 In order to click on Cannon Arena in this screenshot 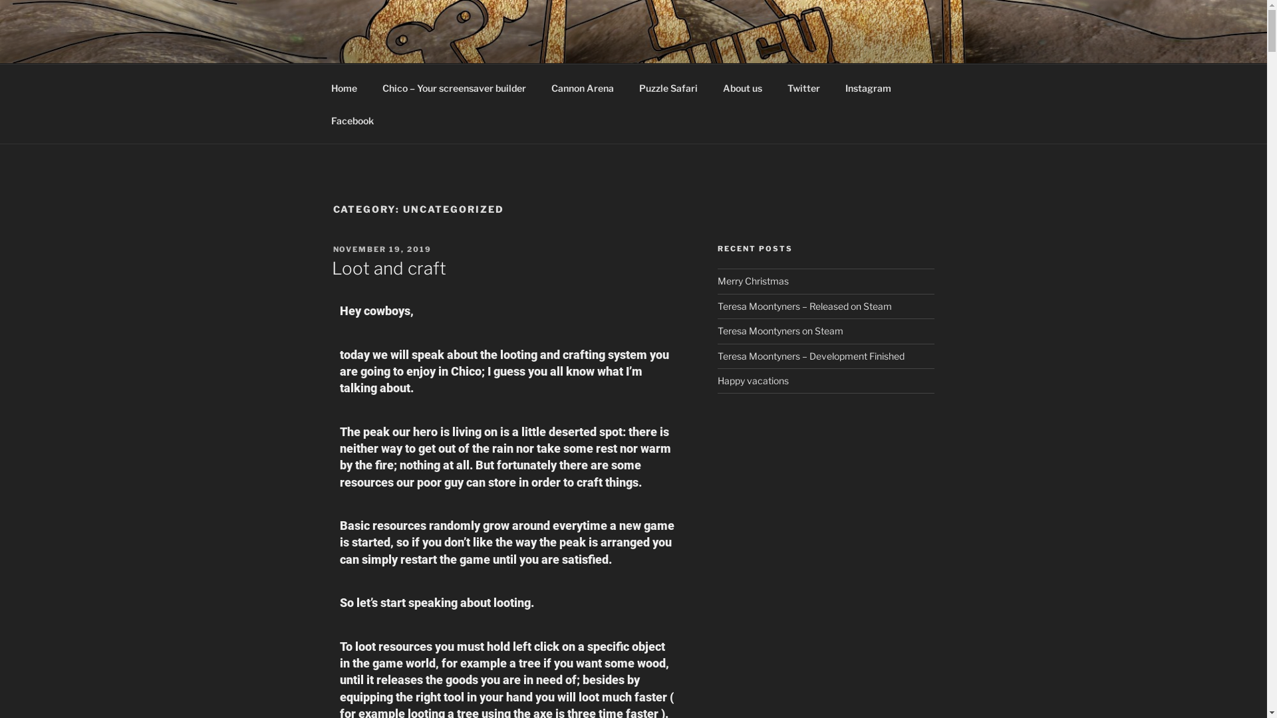, I will do `click(583, 88)`.